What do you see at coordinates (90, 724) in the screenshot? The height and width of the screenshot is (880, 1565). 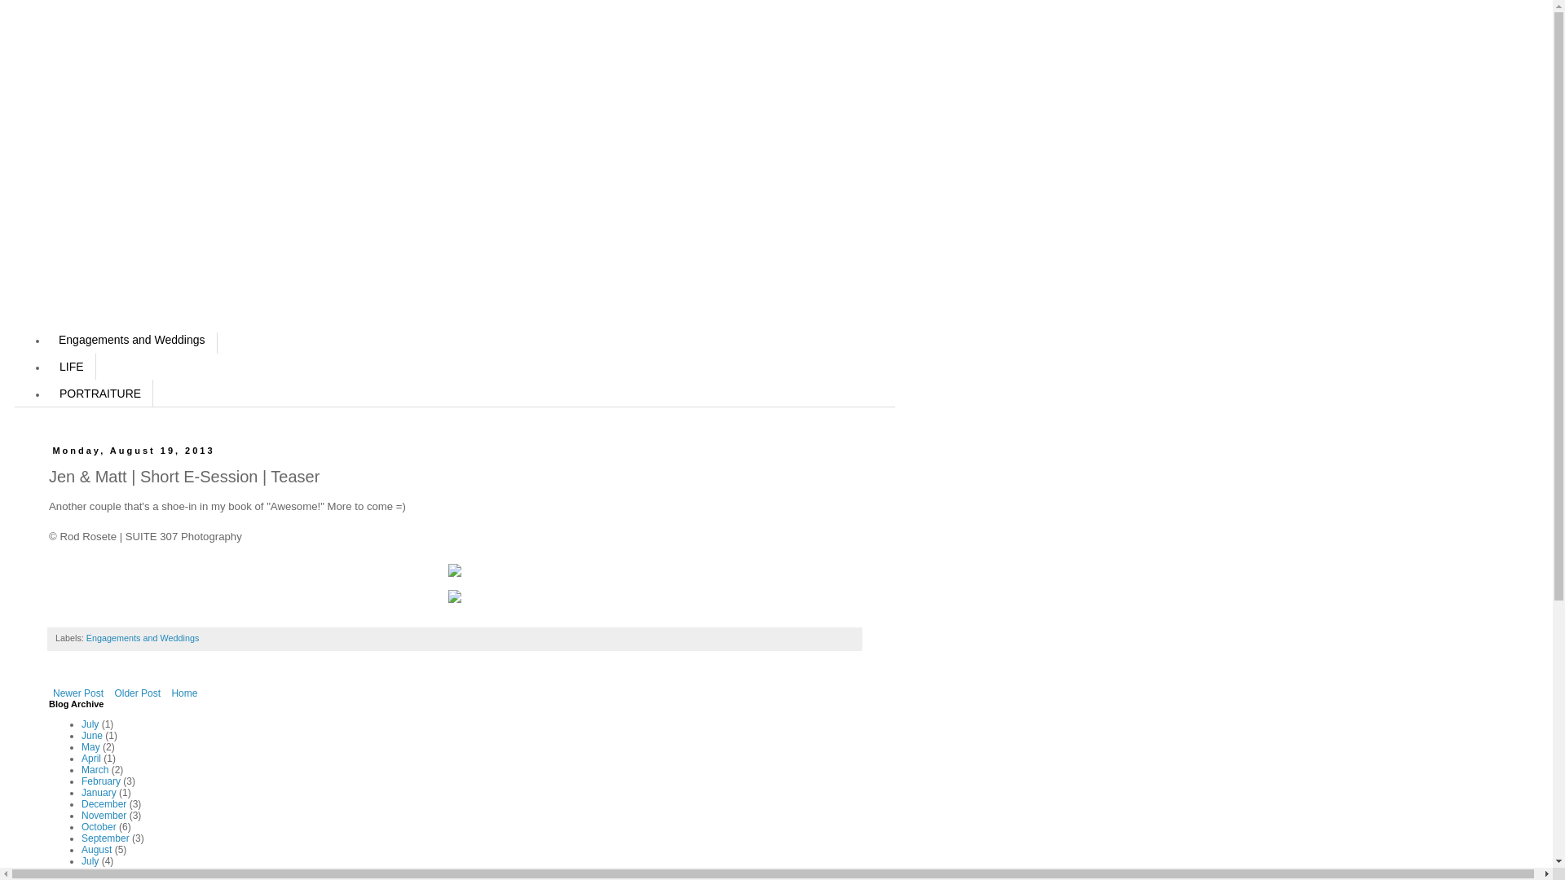 I see `July` at bounding box center [90, 724].